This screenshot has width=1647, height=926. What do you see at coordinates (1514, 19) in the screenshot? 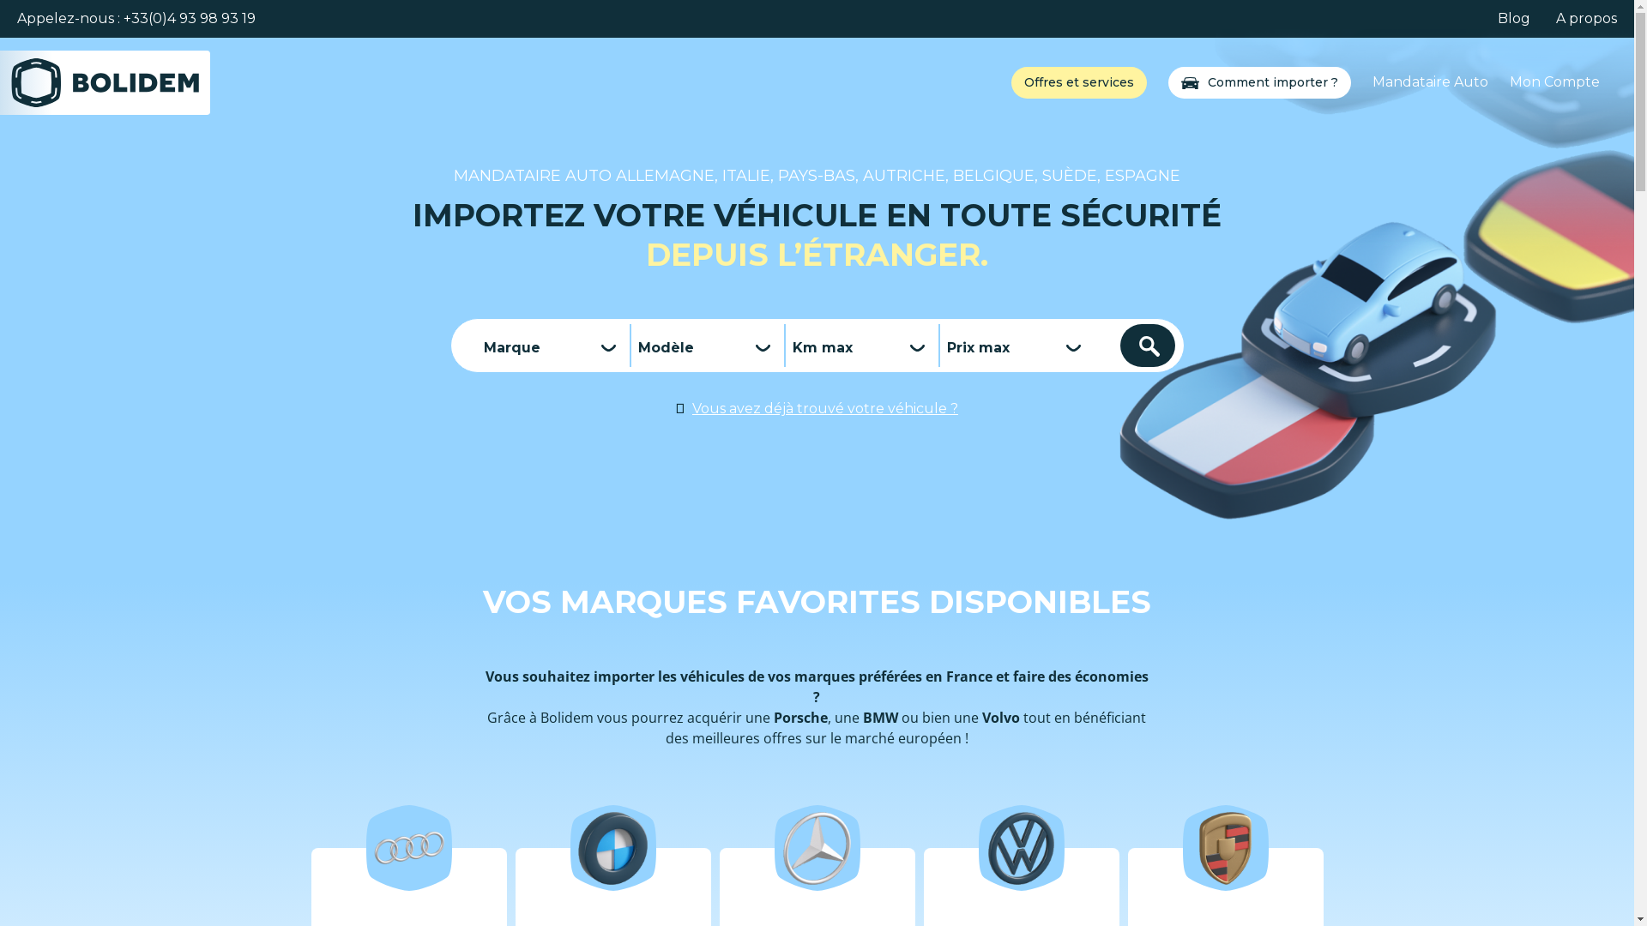
I see `Blog` at bounding box center [1514, 19].